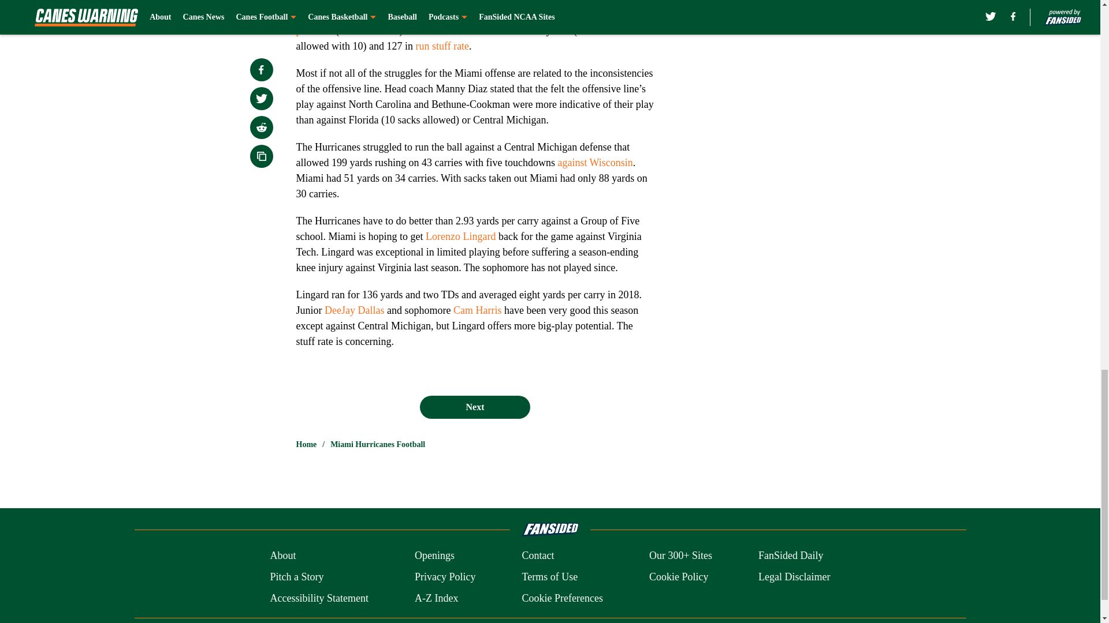 The height and width of the screenshot is (623, 1109). Describe the element at coordinates (306, 444) in the screenshot. I see `Home` at that location.